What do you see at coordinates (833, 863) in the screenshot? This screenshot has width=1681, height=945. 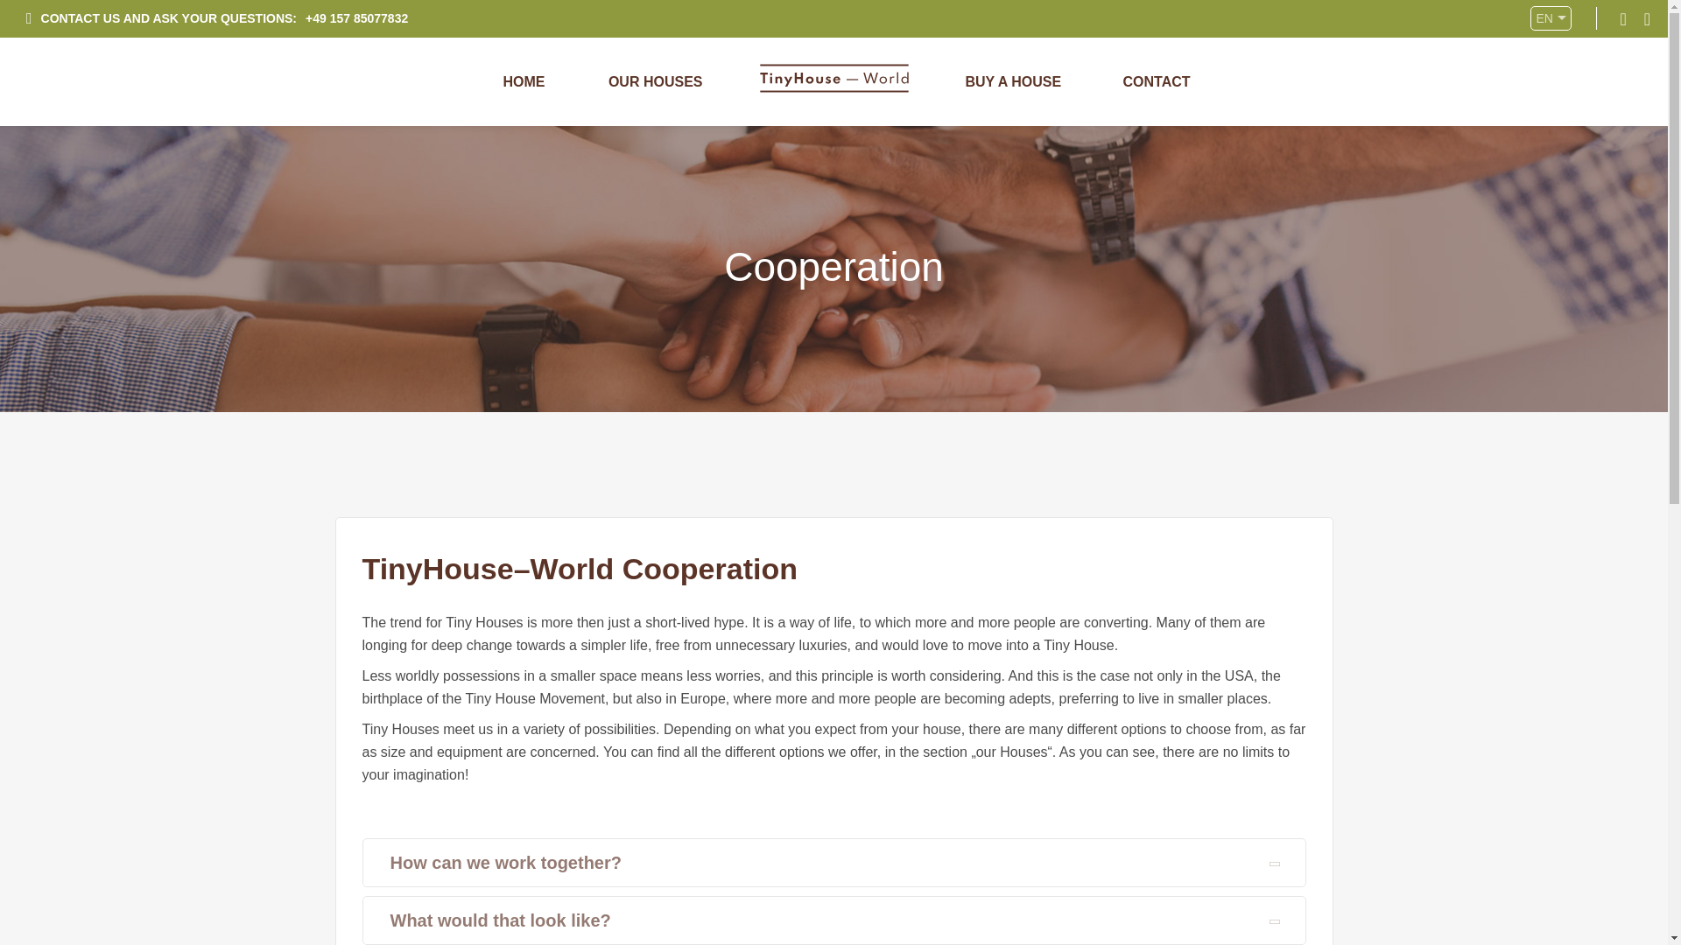 I see `How can we work together?` at bounding box center [833, 863].